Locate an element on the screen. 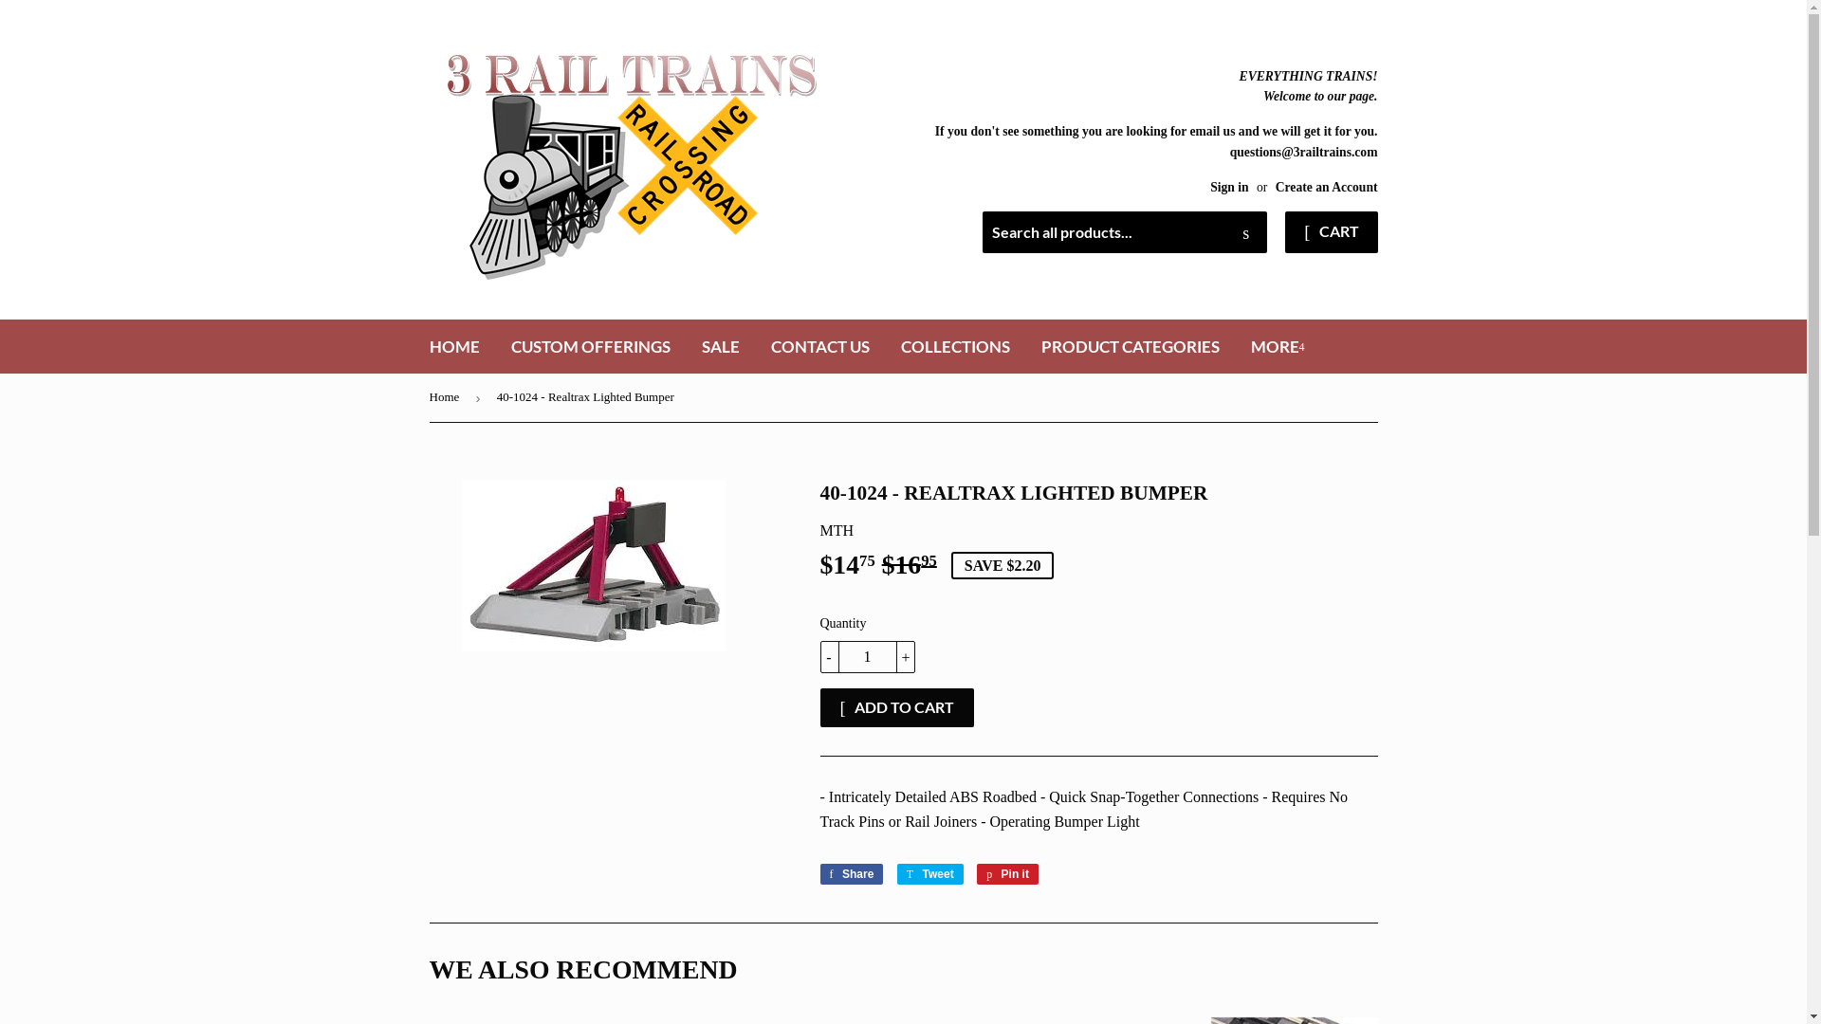  HOME is located at coordinates (455, 347).